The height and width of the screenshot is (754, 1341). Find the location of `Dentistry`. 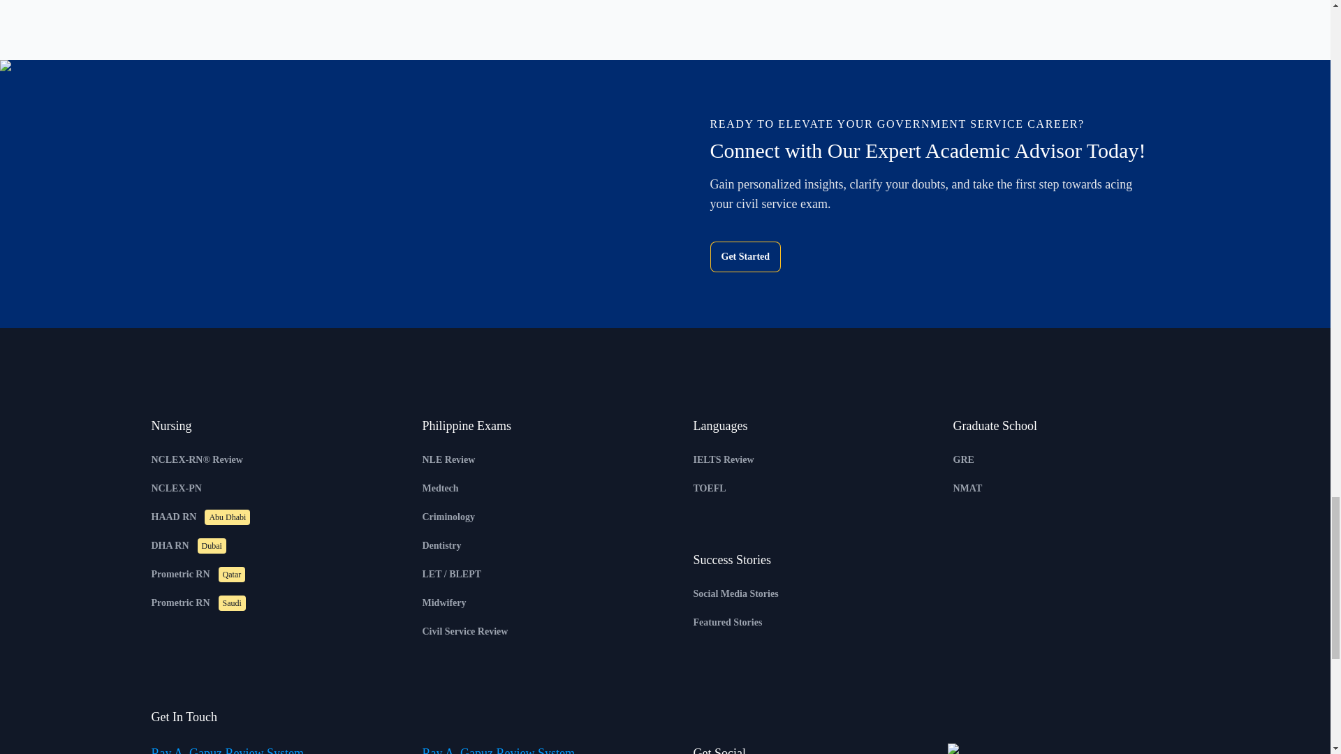

Dentistry is located at coordinates (441, 546).